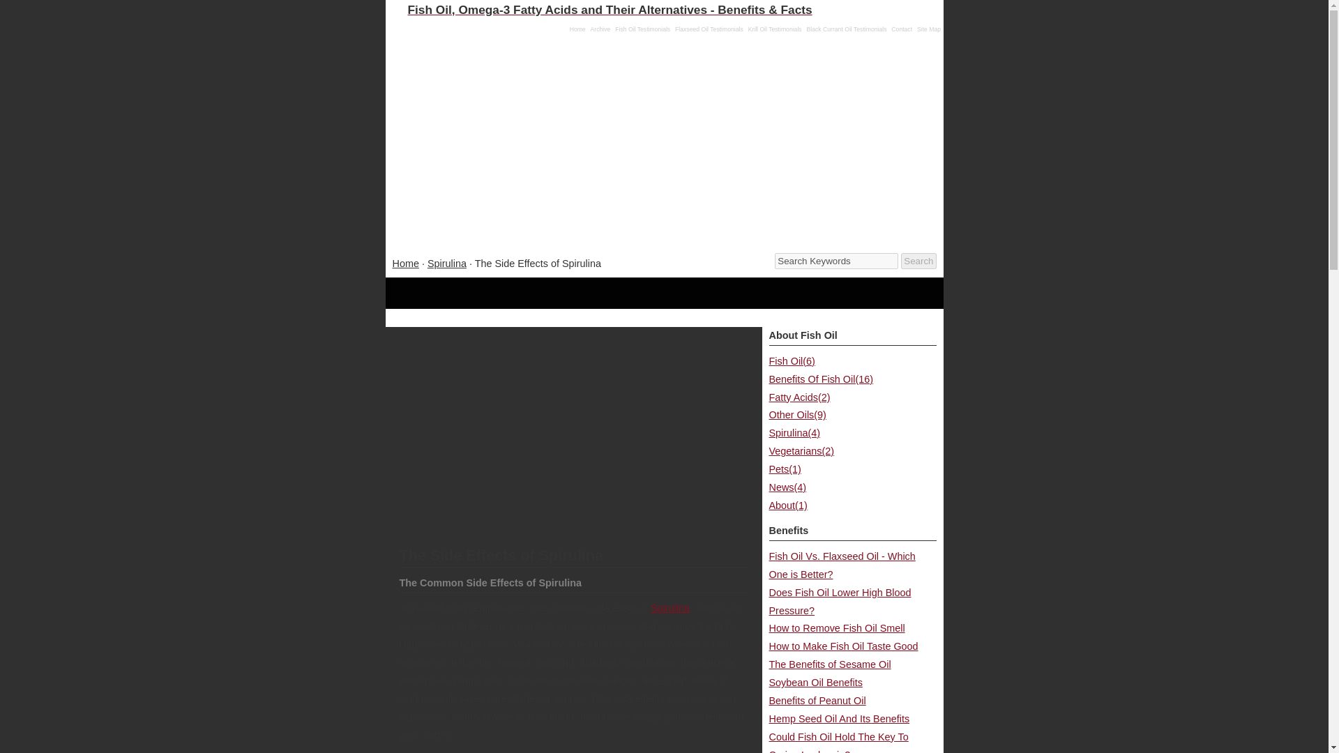 The image size is (1339, 753). What do you see at coordinates (446, 264) in the screenshot?
I see `Spirulina` at bounding box center [446, 264].